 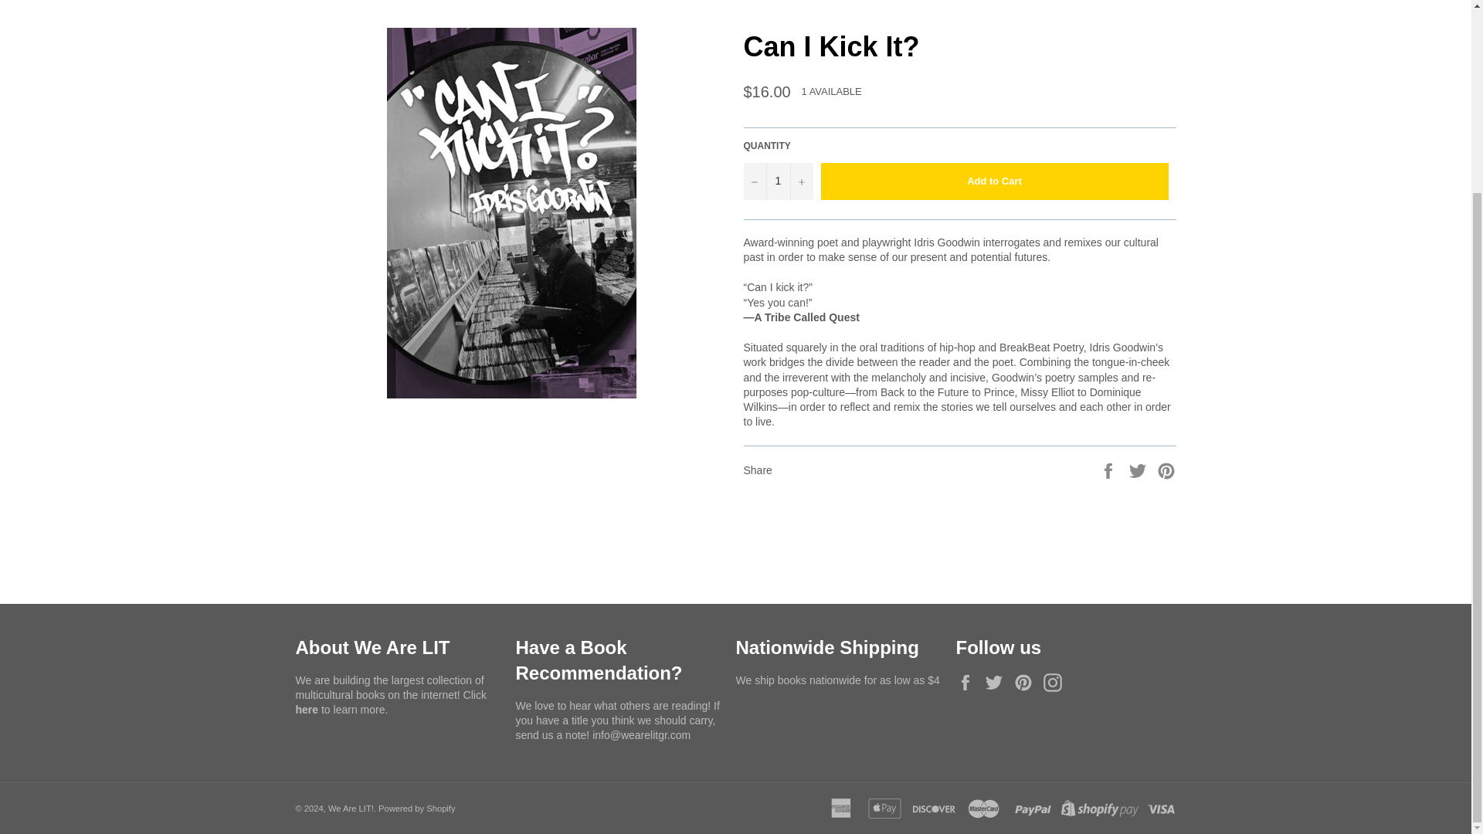 What do you see at coordinates (1139, 470) in the screenshot?
I see `Tweet on Twitter` at bounding box center [1139, 470].